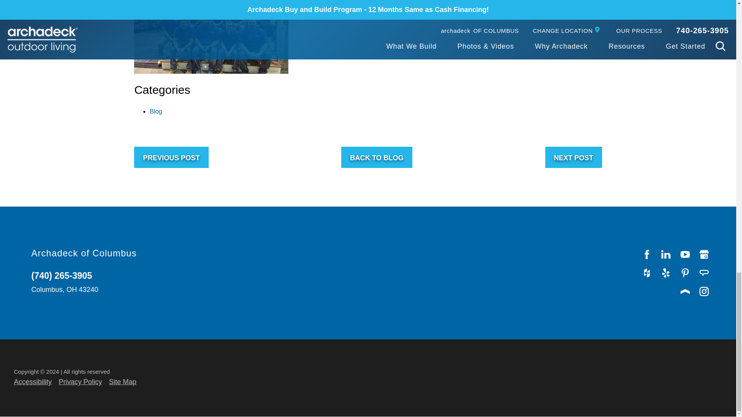 This screenshot has width=742, height=417. I want to click on Google My Business, so click(704, 254).